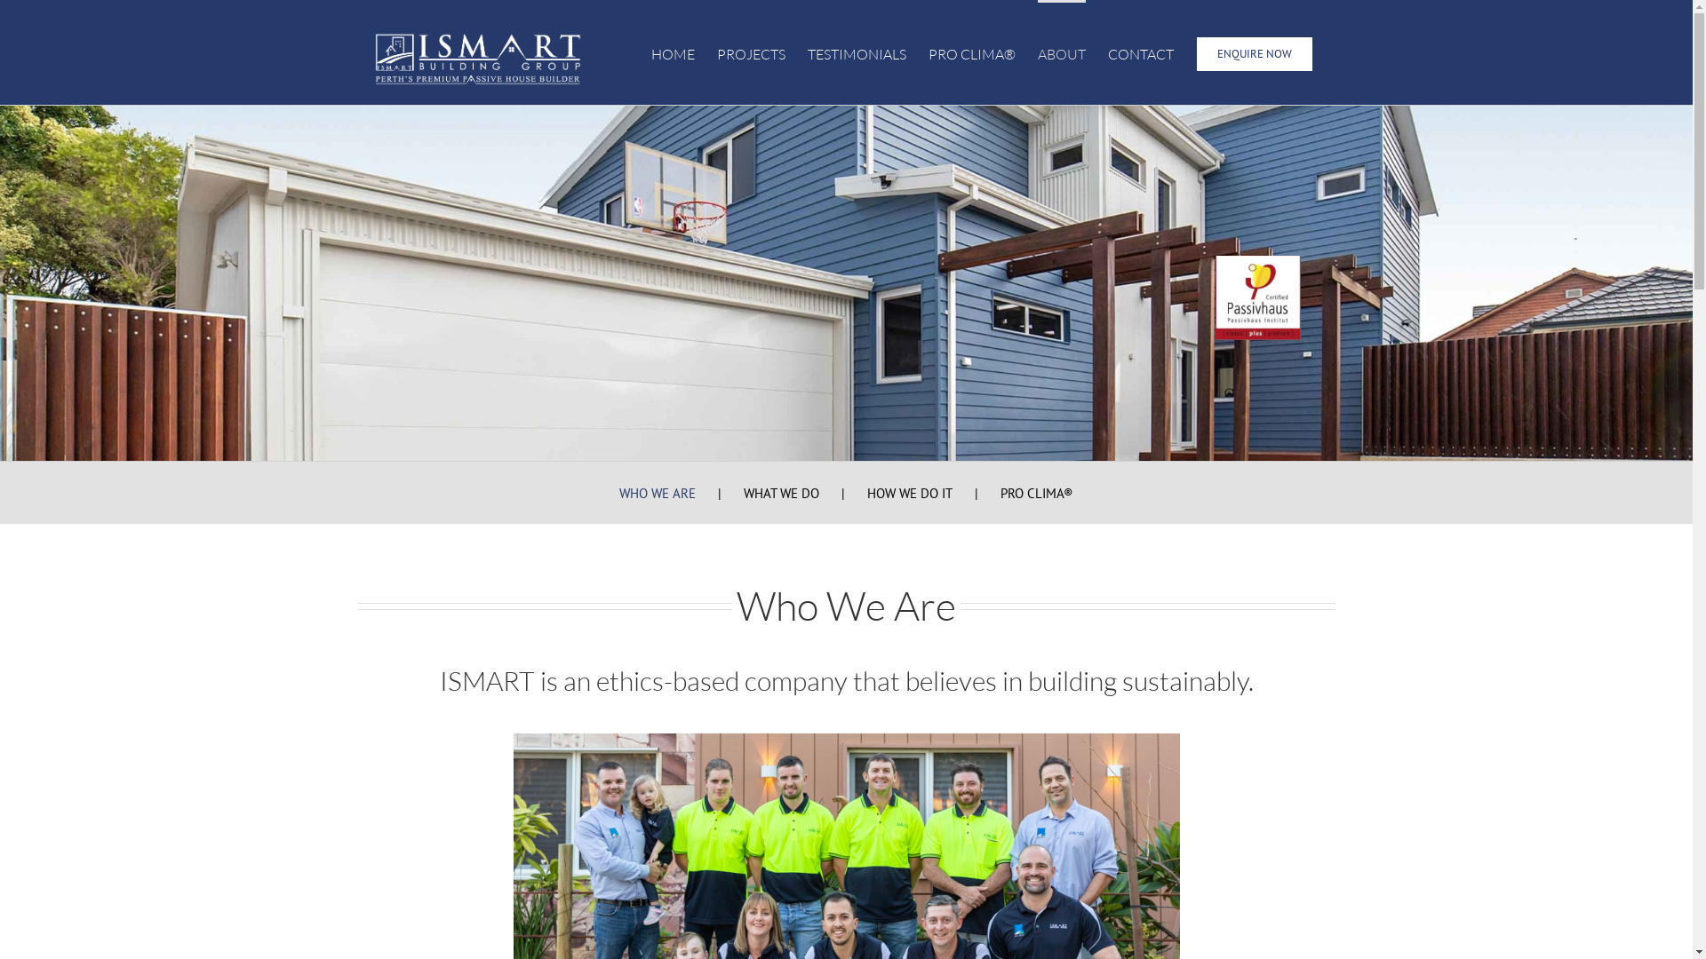 The image size is (1706, 959). Describe the element at coordinates (672, 52) in the screenshot. I see `HOME` at that location.